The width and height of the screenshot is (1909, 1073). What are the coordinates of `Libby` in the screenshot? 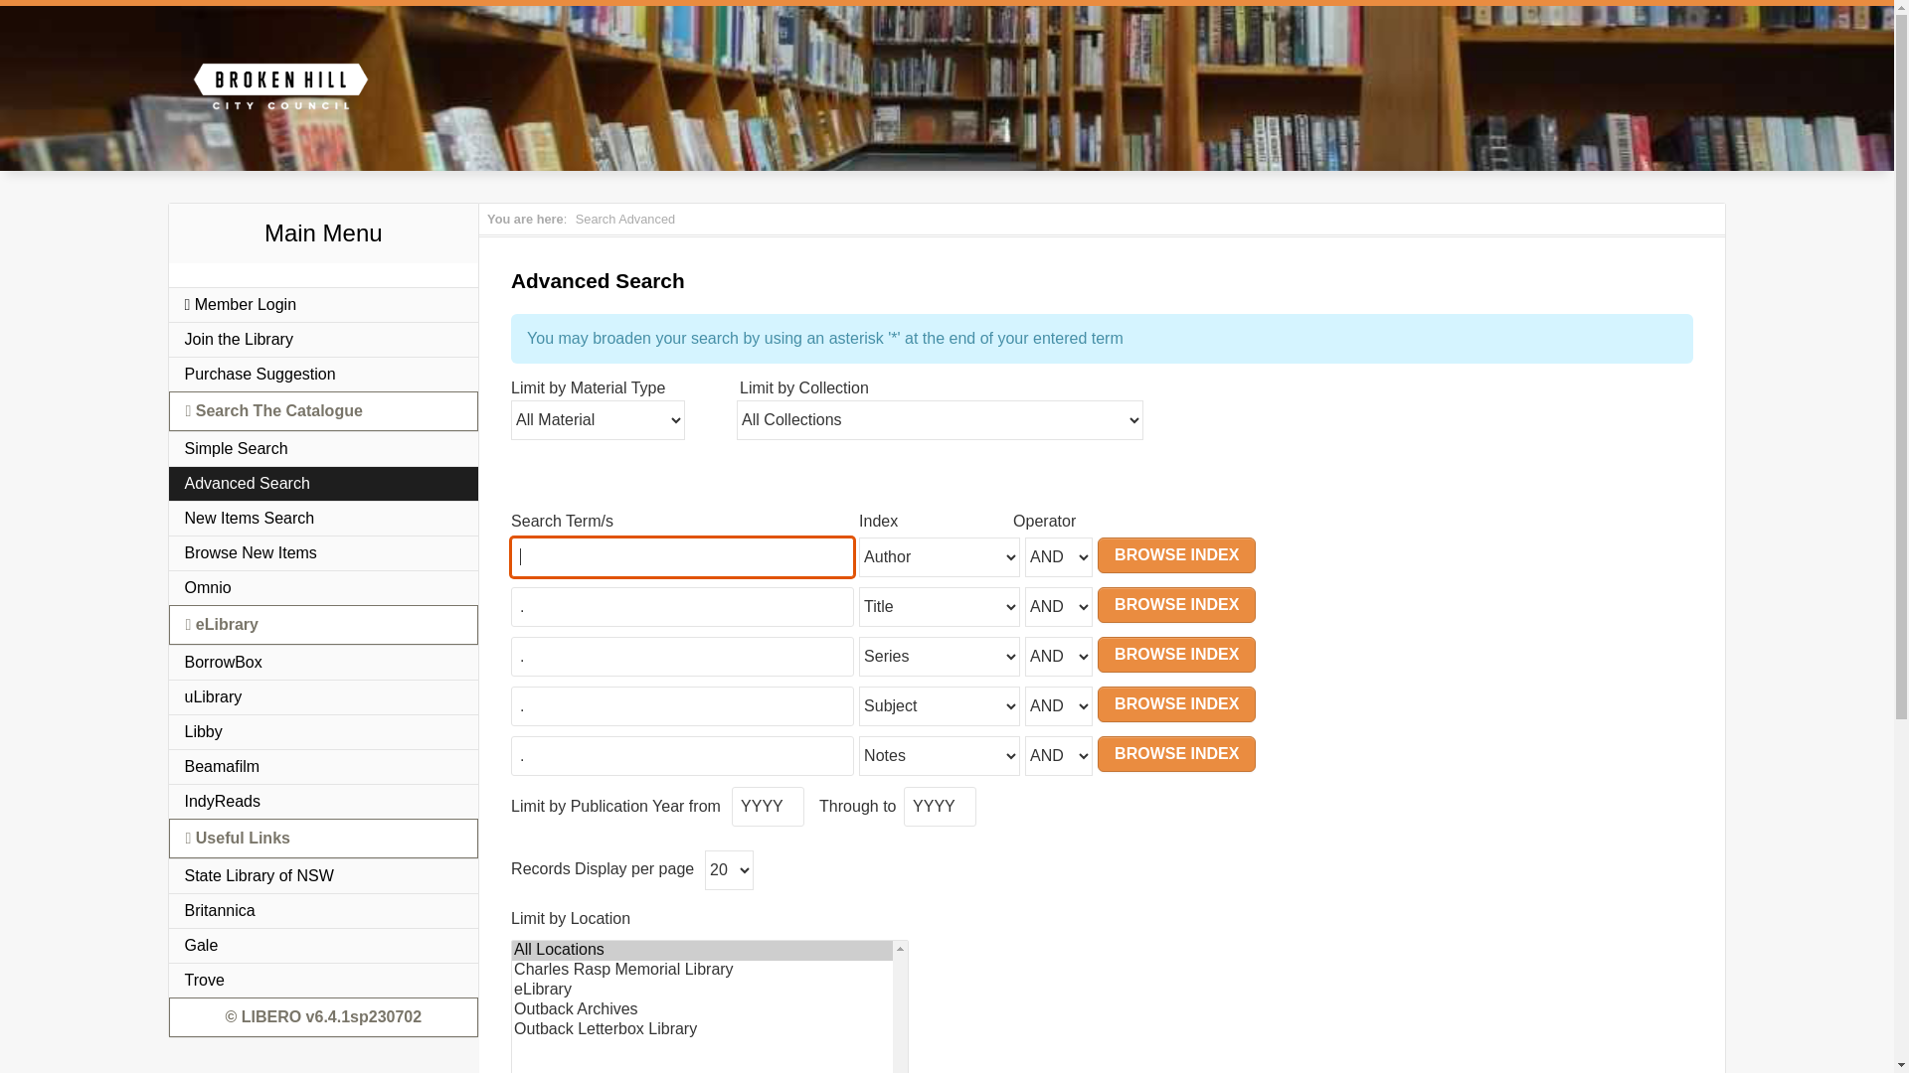 It's located at (324, 731).